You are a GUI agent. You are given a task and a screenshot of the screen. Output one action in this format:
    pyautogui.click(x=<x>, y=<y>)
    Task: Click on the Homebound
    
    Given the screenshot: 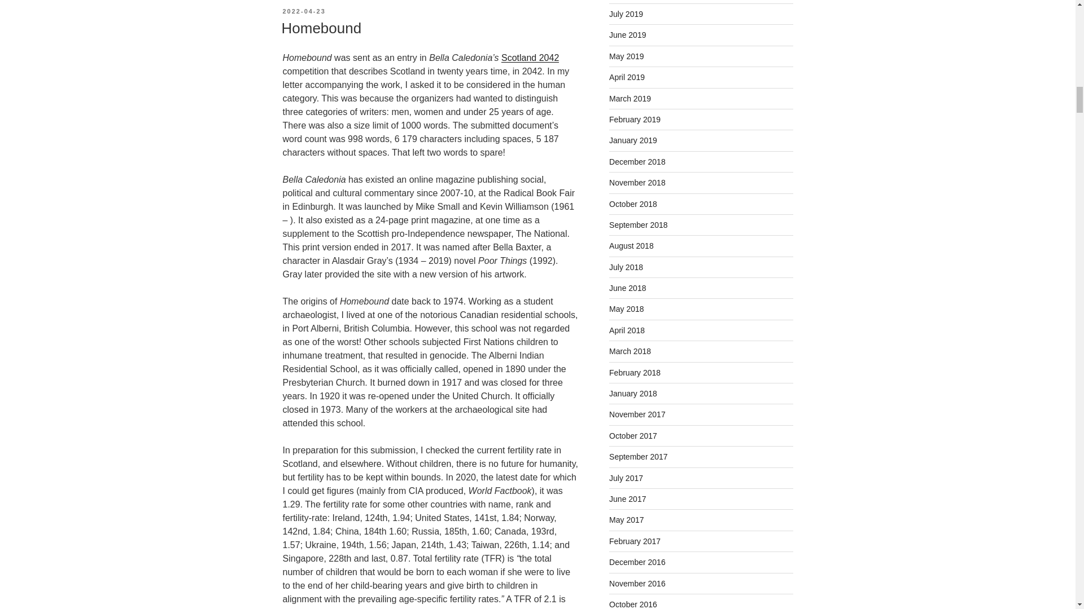 What is the action you would take?
    pyautogui.click(x=321, y=28)
    